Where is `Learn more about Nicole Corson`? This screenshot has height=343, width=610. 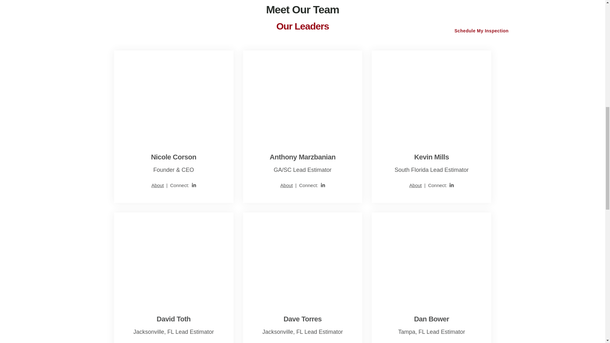
Learn more about Nicole Corson is located at coordinates (174, 95).